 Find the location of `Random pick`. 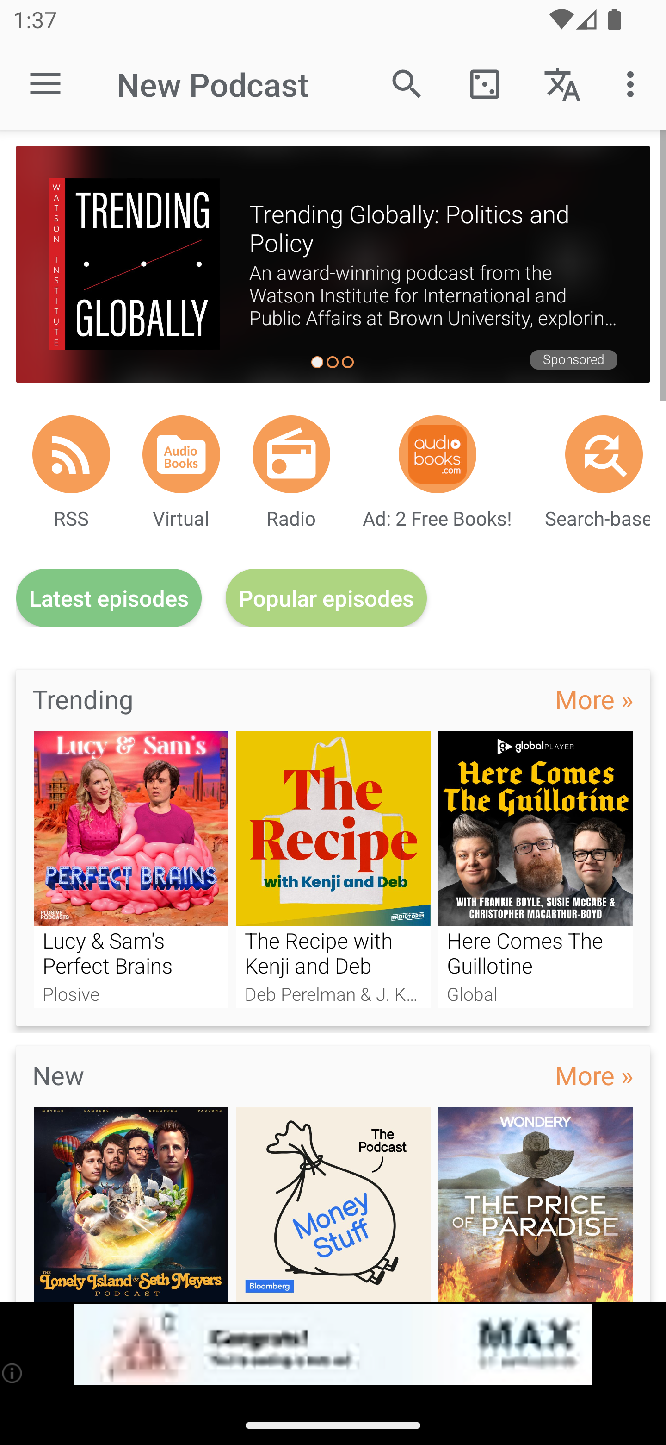

Random pick is located at coordinates (484, 83).